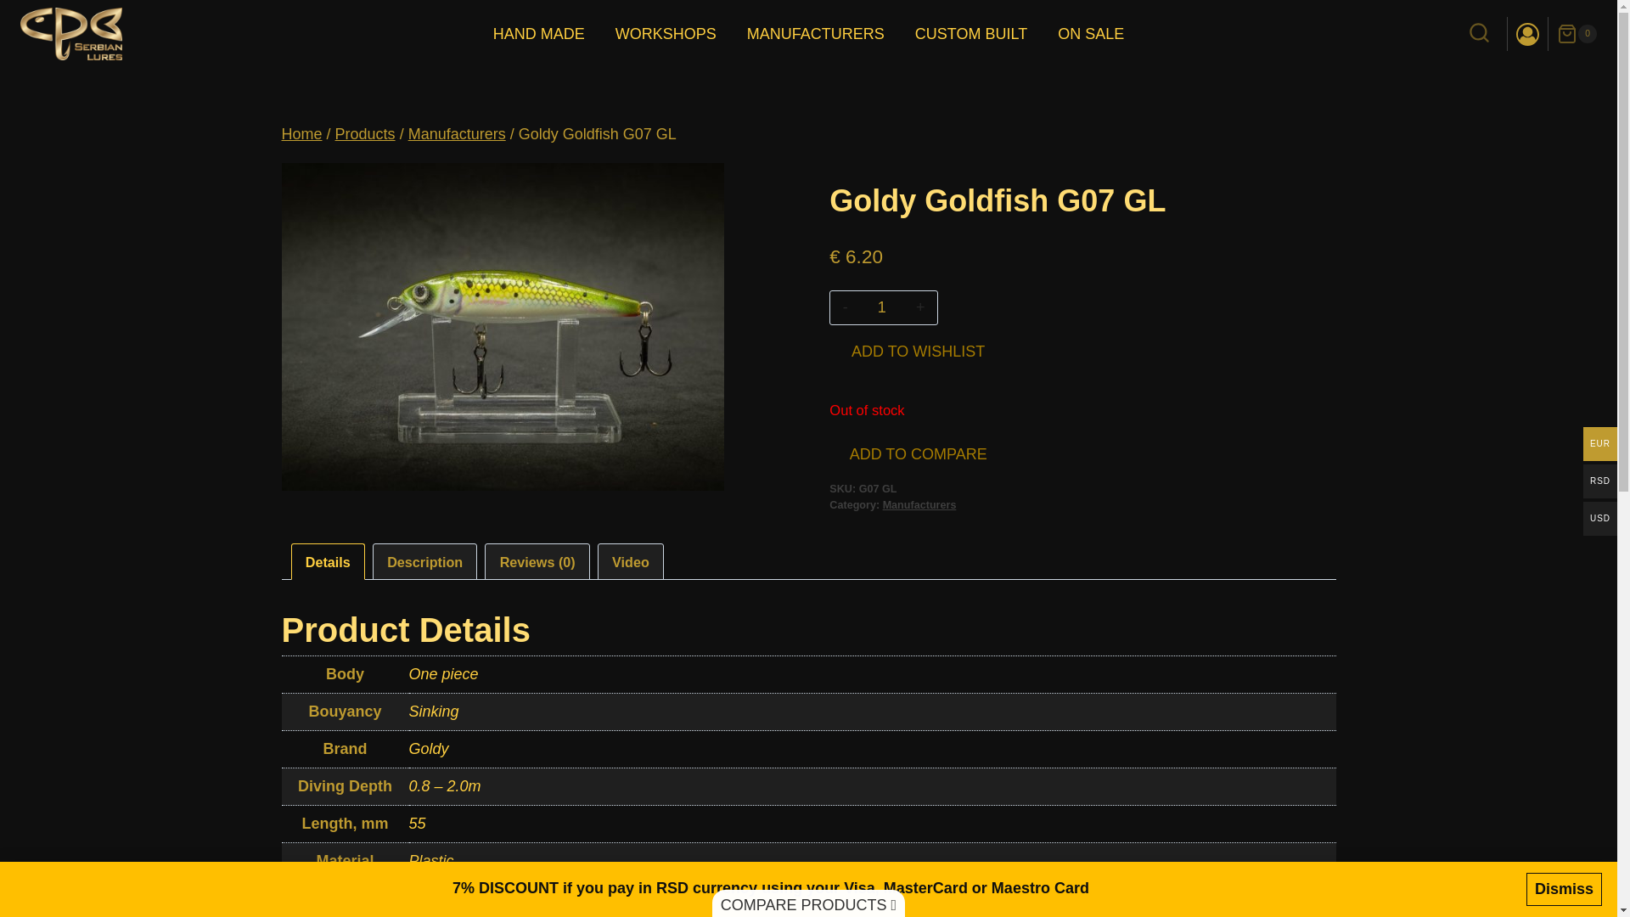 The width and height of the screenshot is (1630, 917). Describe the element at coordinates (971, 34) in the screenshot. I see `CUSTOM BUILT` at that location.